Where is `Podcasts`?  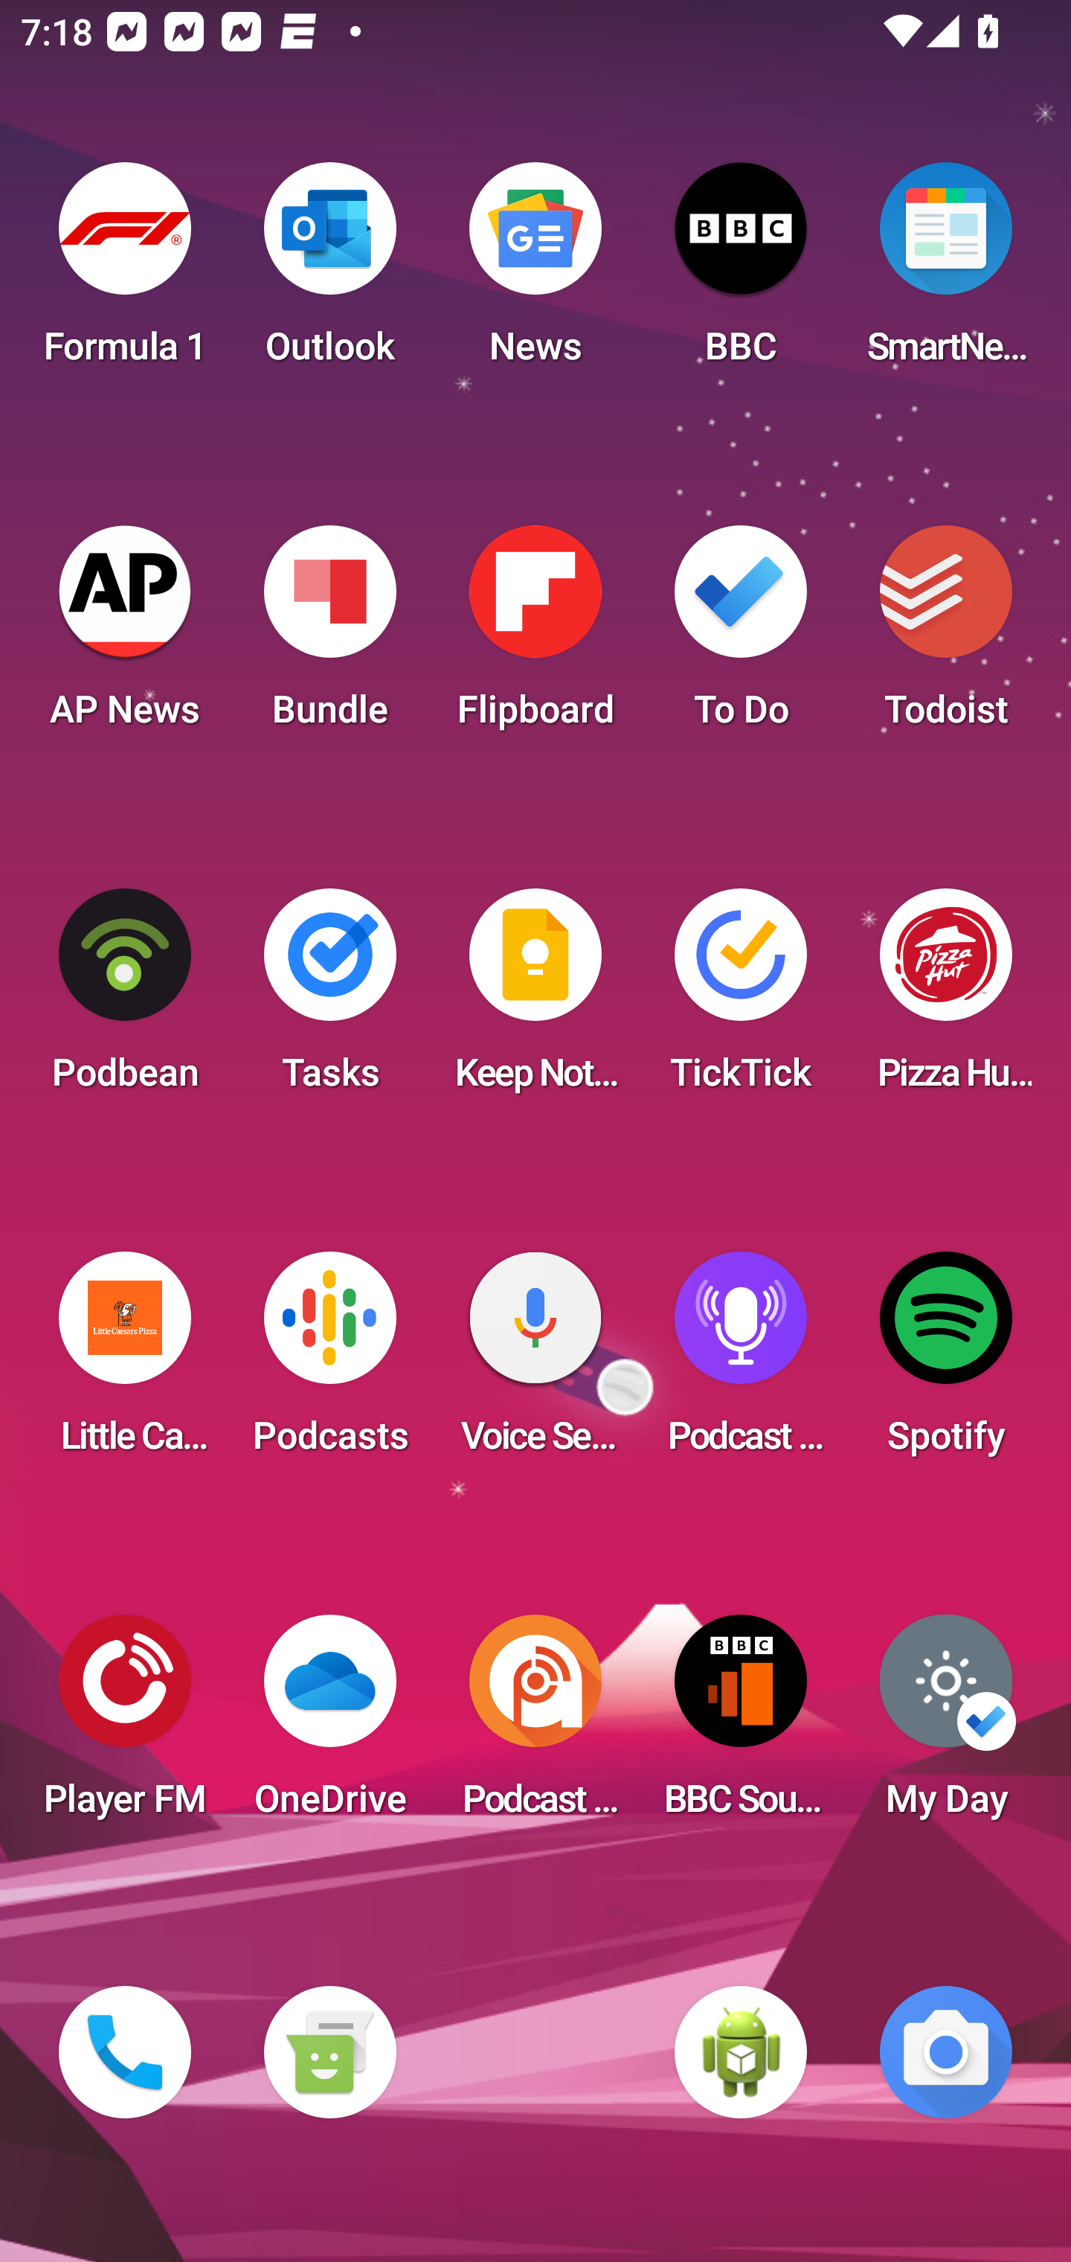
Podcasts is located at coordinates (329, 1362).